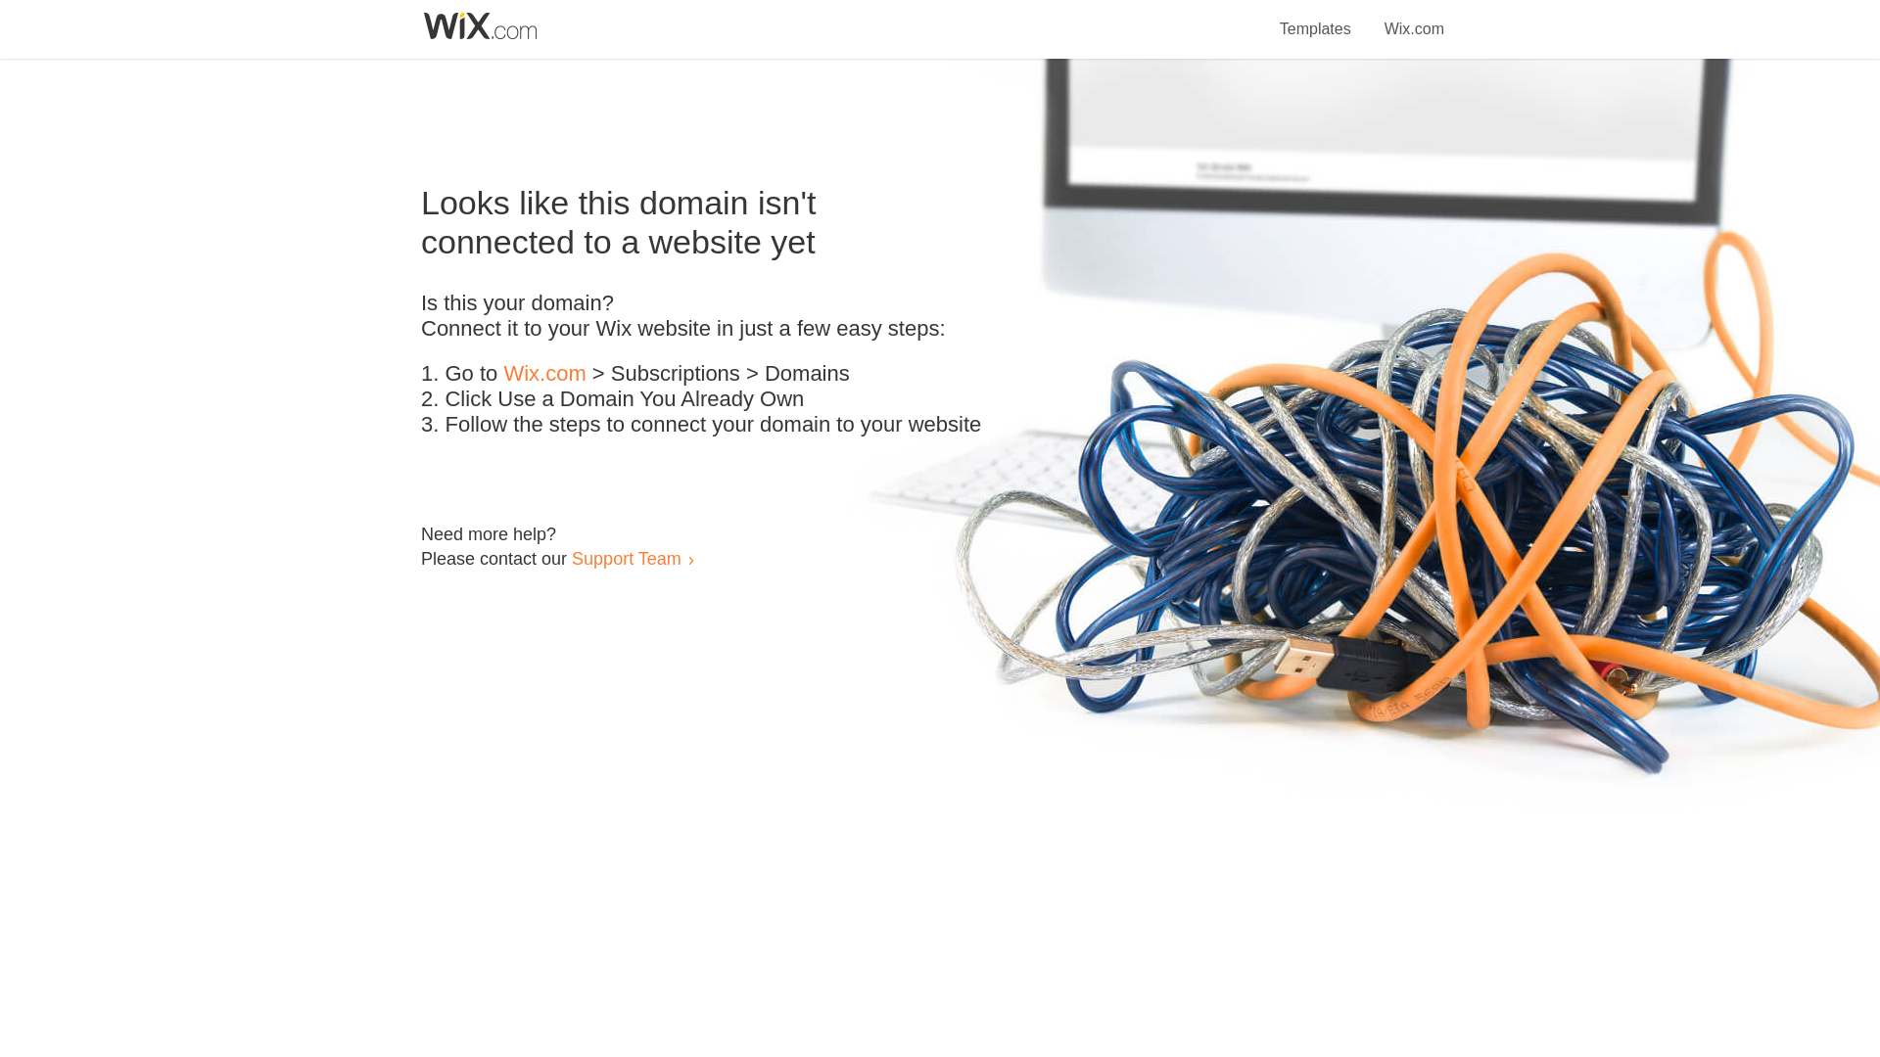 The image size is (1880, 1057). I want to click on Wix.com, so click(544, 374).